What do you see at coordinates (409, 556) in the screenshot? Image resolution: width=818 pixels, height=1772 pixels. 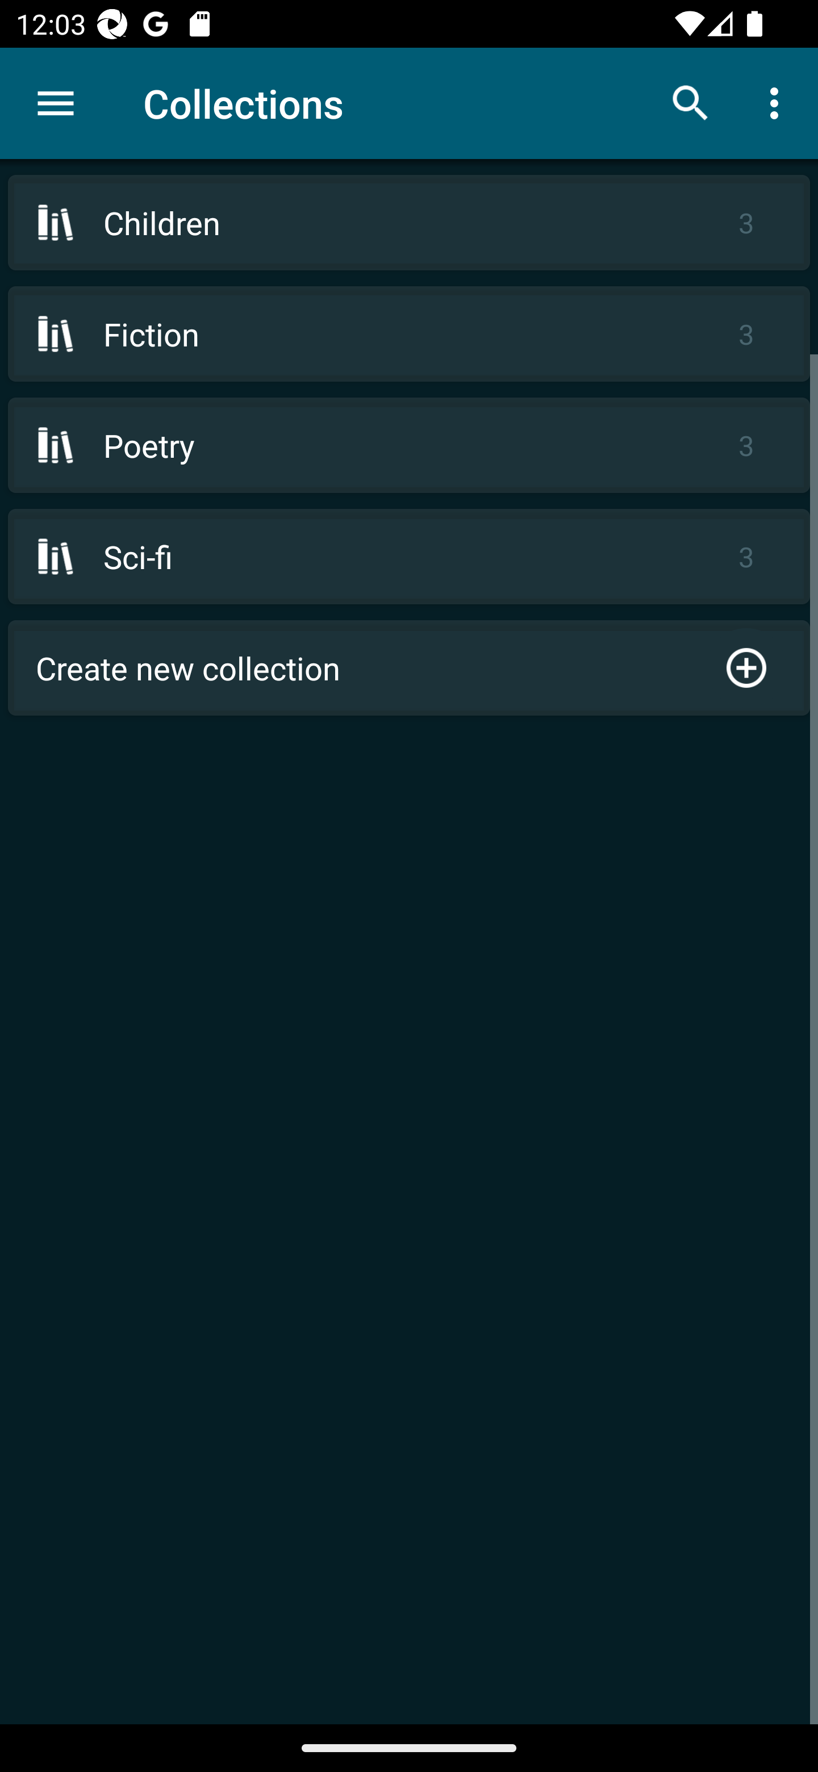 I see `Sci-fi 3` at bounding box center [409, 556].